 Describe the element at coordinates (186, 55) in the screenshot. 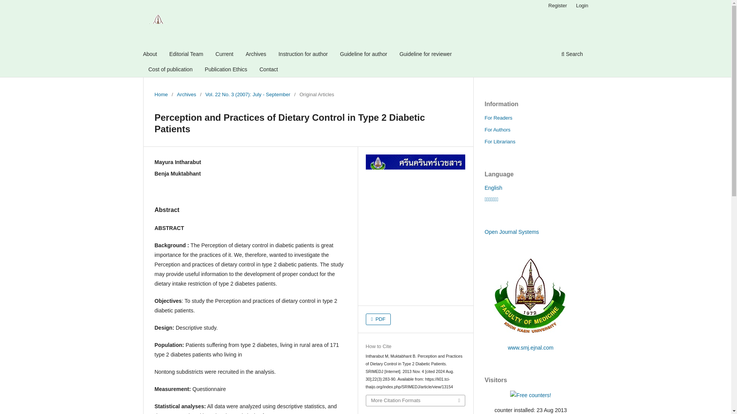

I see `Editorial Team` at that location.